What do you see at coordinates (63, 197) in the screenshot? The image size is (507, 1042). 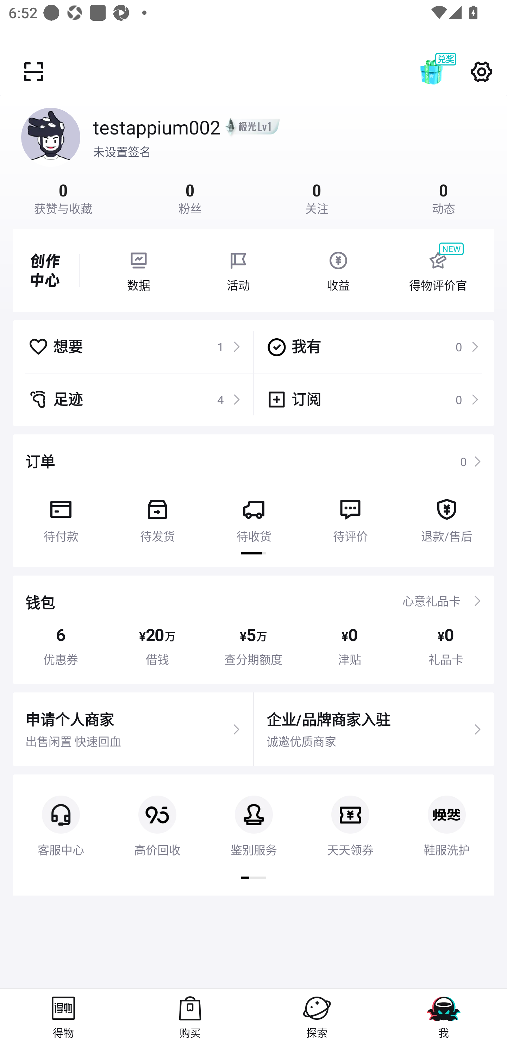 I see `0 获赞与收藏` at bounding box center [63, 197].